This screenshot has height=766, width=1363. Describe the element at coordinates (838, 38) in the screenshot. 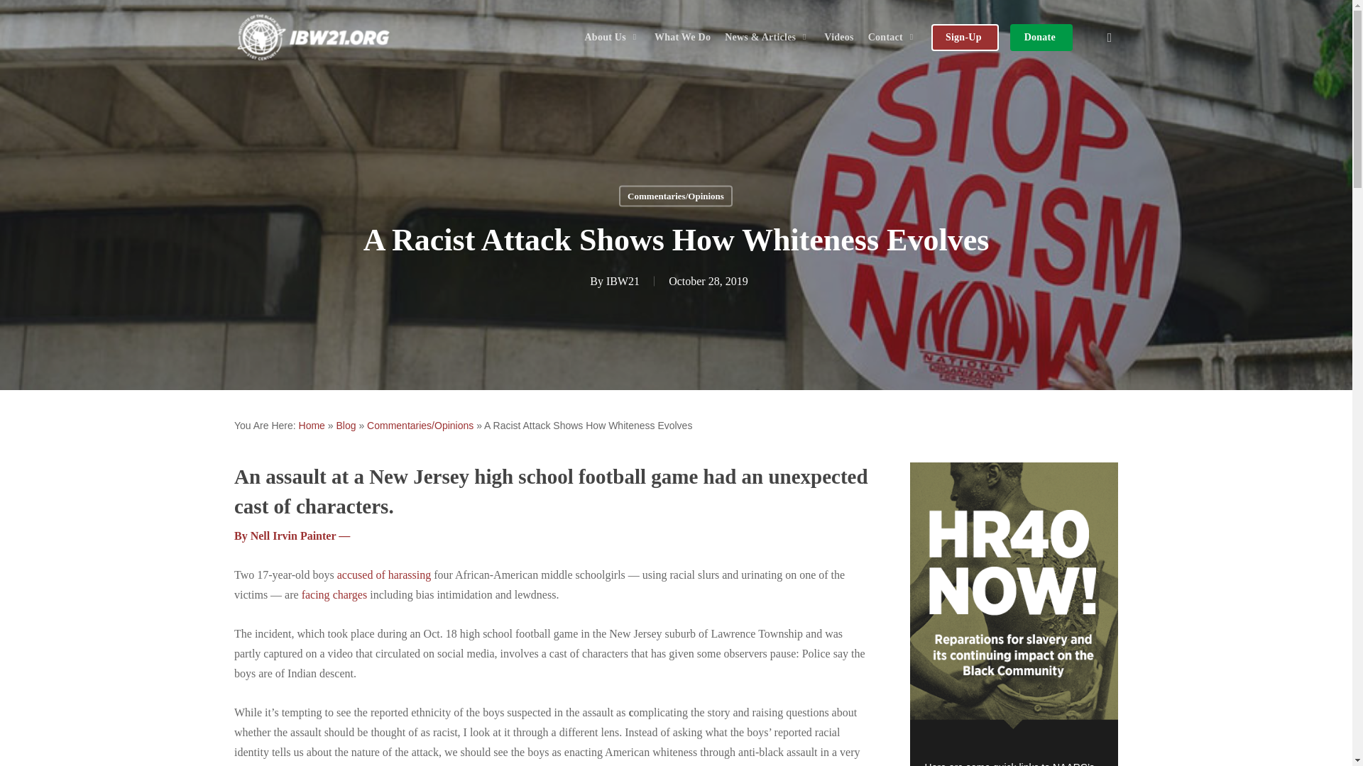

I see `Videos` at that location.